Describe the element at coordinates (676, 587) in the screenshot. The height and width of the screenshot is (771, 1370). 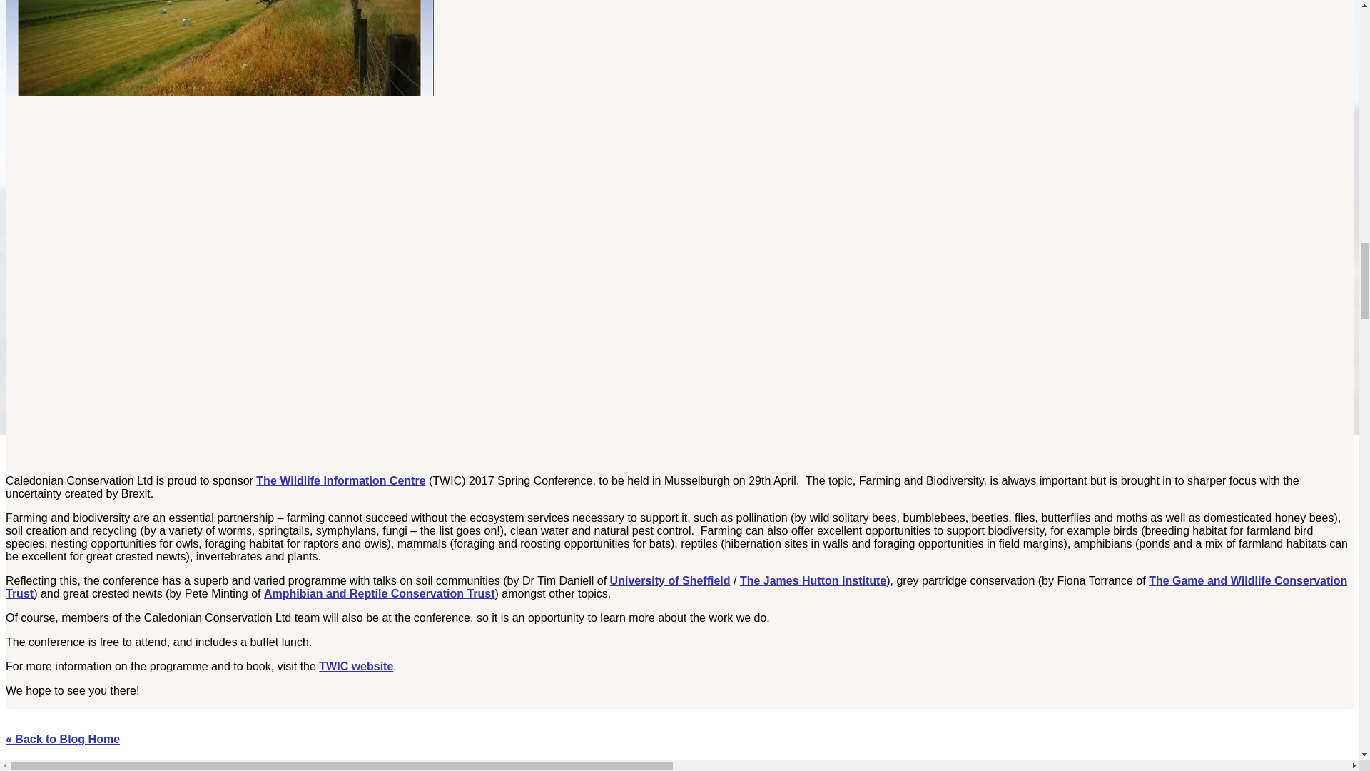
I see `The Game and Wildlife Conservation Trust` at that location.